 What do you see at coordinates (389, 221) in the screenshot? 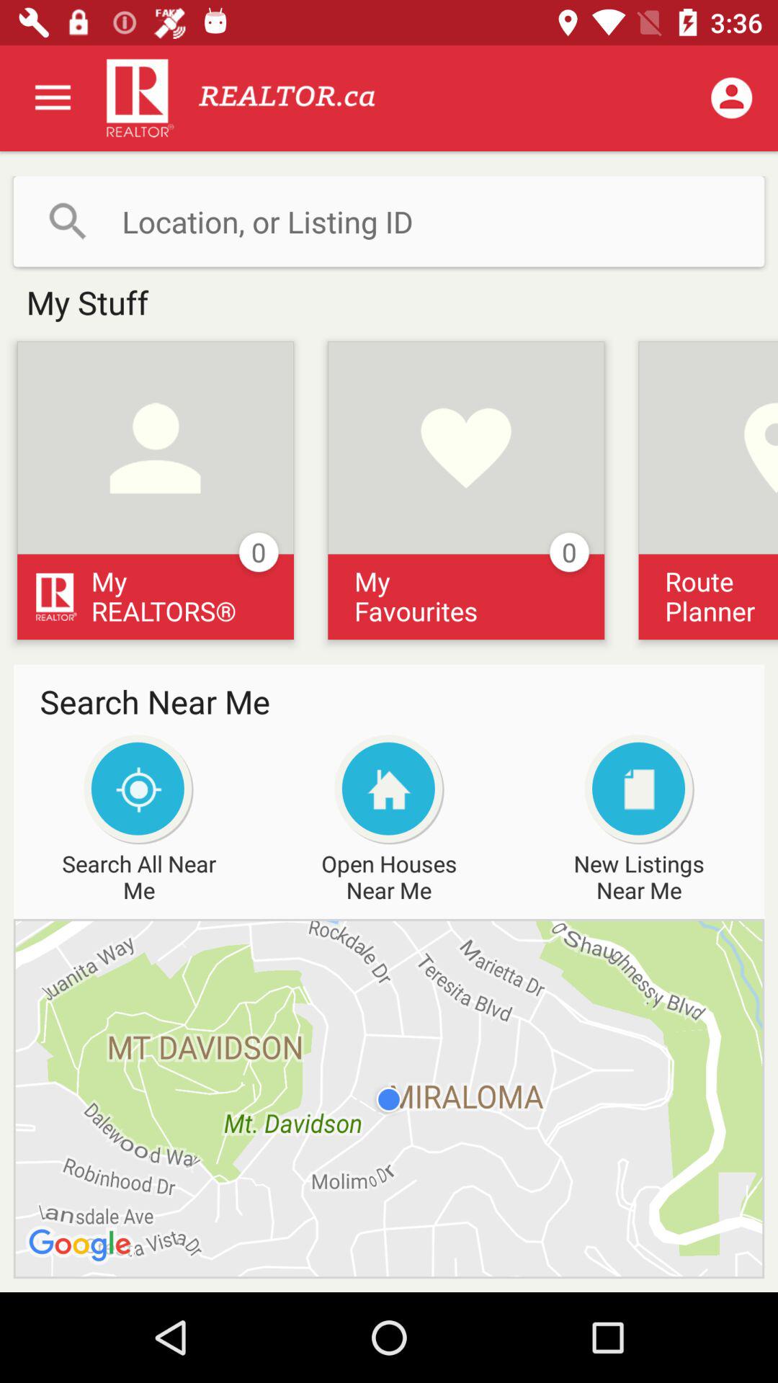
I see `put location` at bounding box center [389, 221].